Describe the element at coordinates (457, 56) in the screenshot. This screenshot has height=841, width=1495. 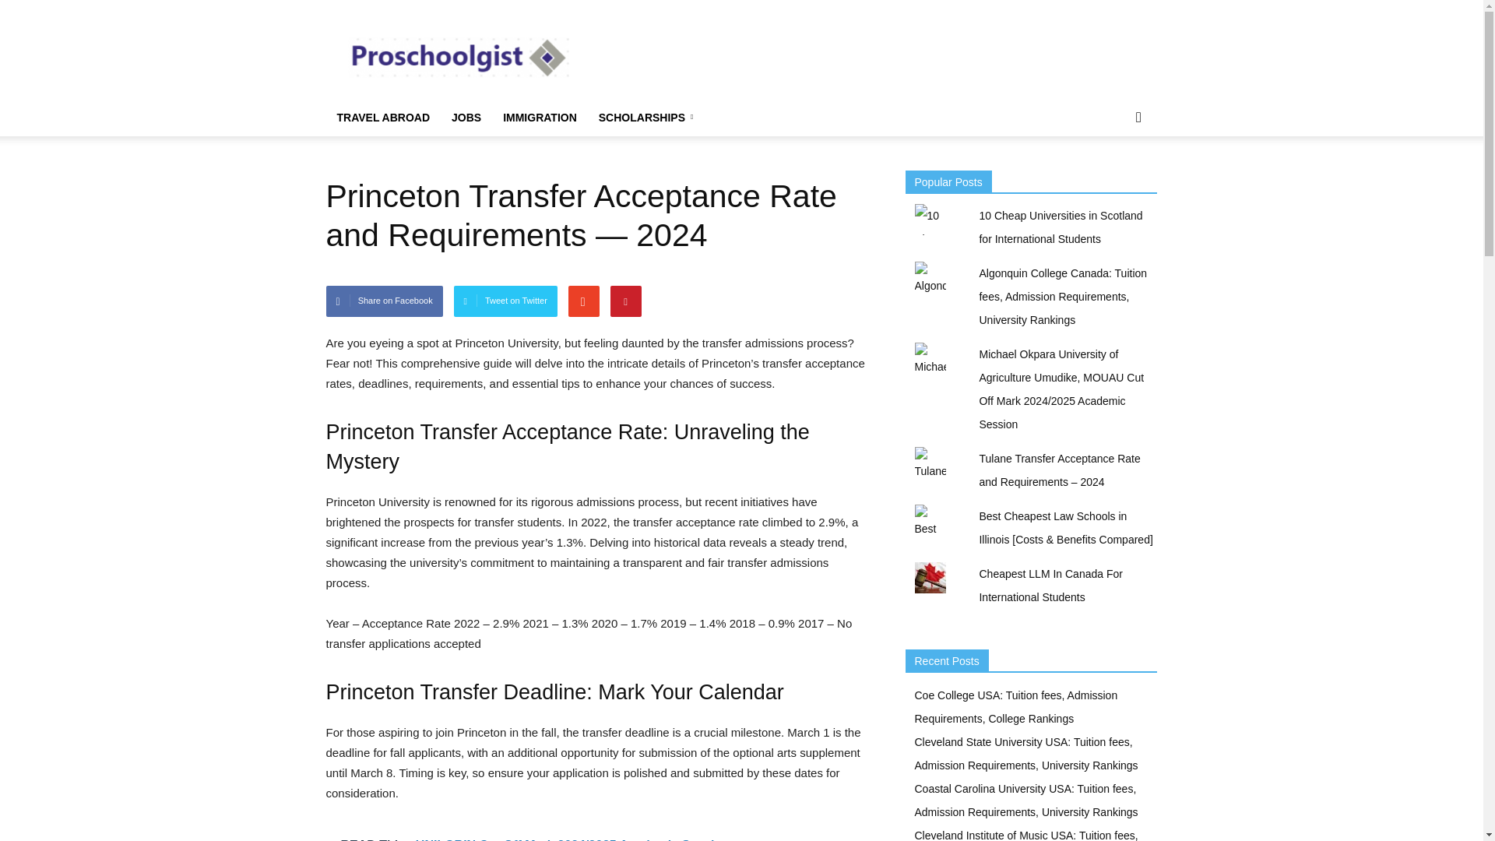
I see `Express Entry Canada` at that location.